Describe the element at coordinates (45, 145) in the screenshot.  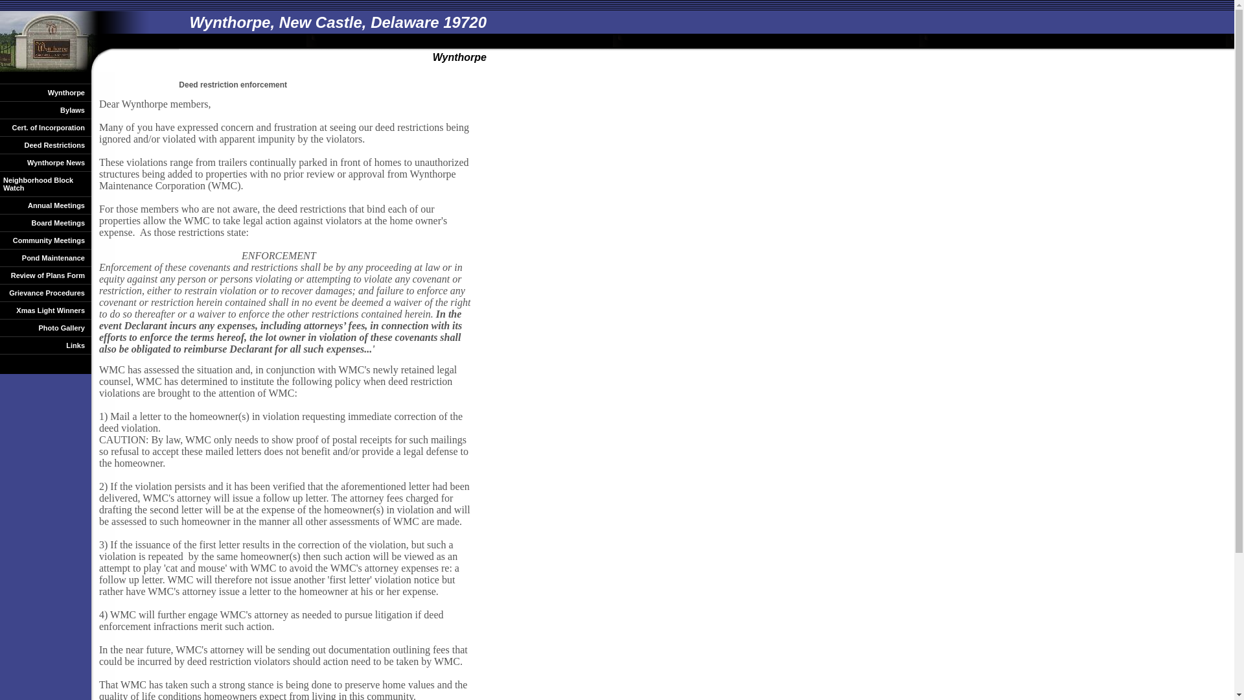
I see `Deed Restrictions` at that location.